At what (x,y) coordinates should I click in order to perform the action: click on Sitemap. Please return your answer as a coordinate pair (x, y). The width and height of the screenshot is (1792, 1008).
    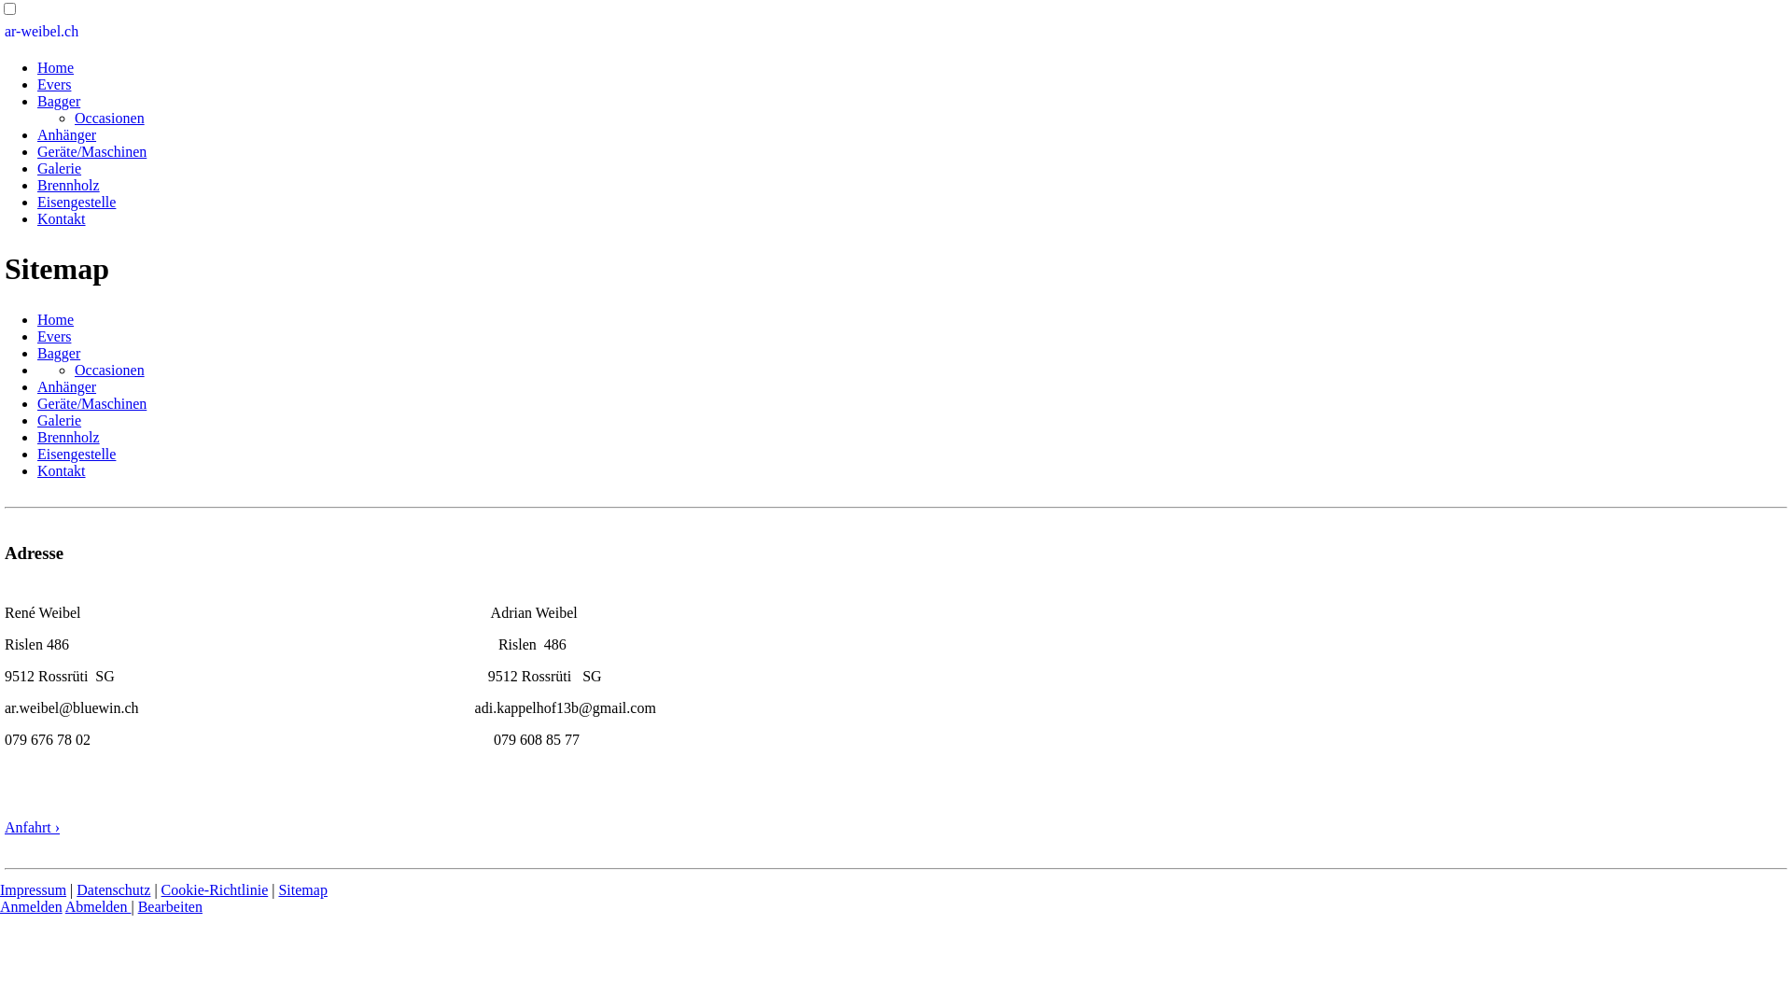
    Looking at the image, I should click on (302, 890).